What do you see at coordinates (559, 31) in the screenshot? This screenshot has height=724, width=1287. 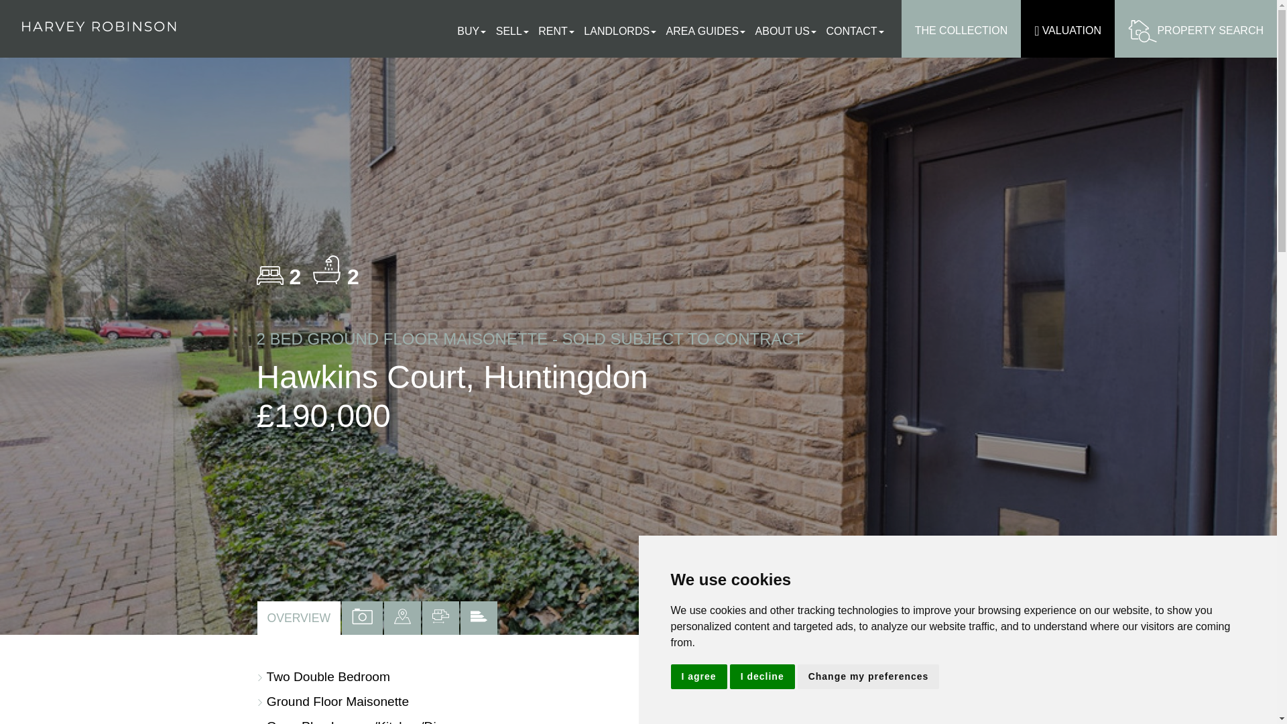 I see `RENT` at bounding box center [559, 31].